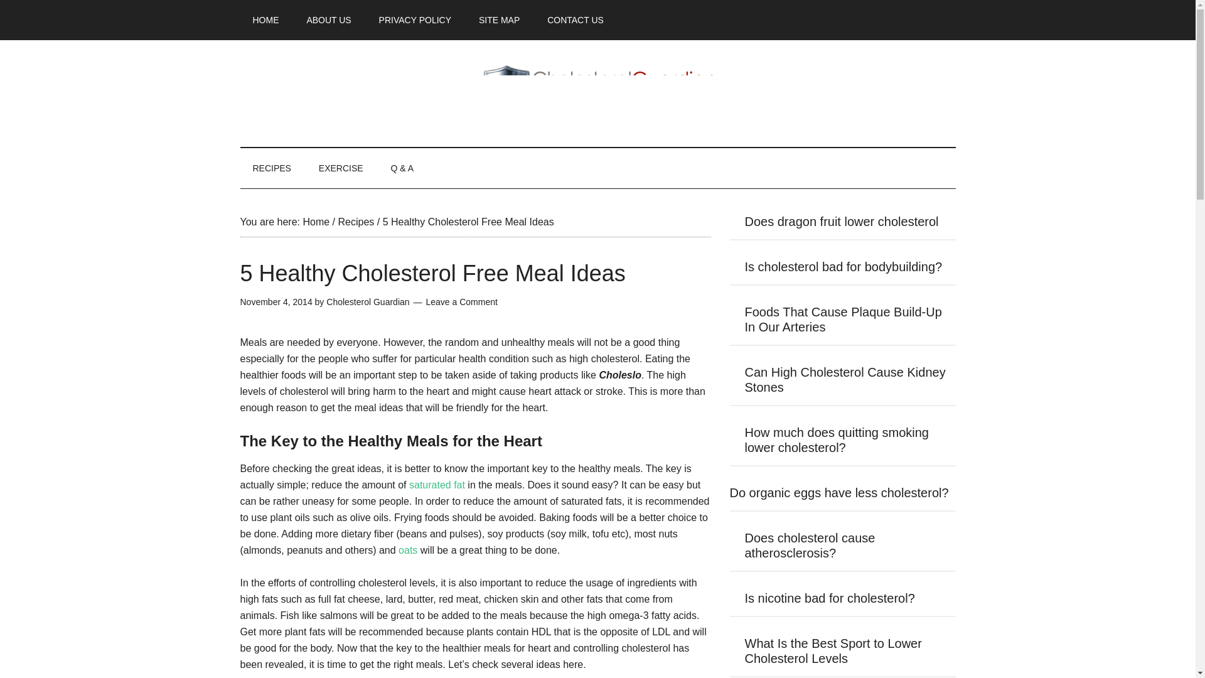 This screenshot has width=1205, height=678. Describe the element at coordinates (833, 650) in the screenshot. I see `What Is the Best Sport to Lower Cholesterol Levels` at that location.